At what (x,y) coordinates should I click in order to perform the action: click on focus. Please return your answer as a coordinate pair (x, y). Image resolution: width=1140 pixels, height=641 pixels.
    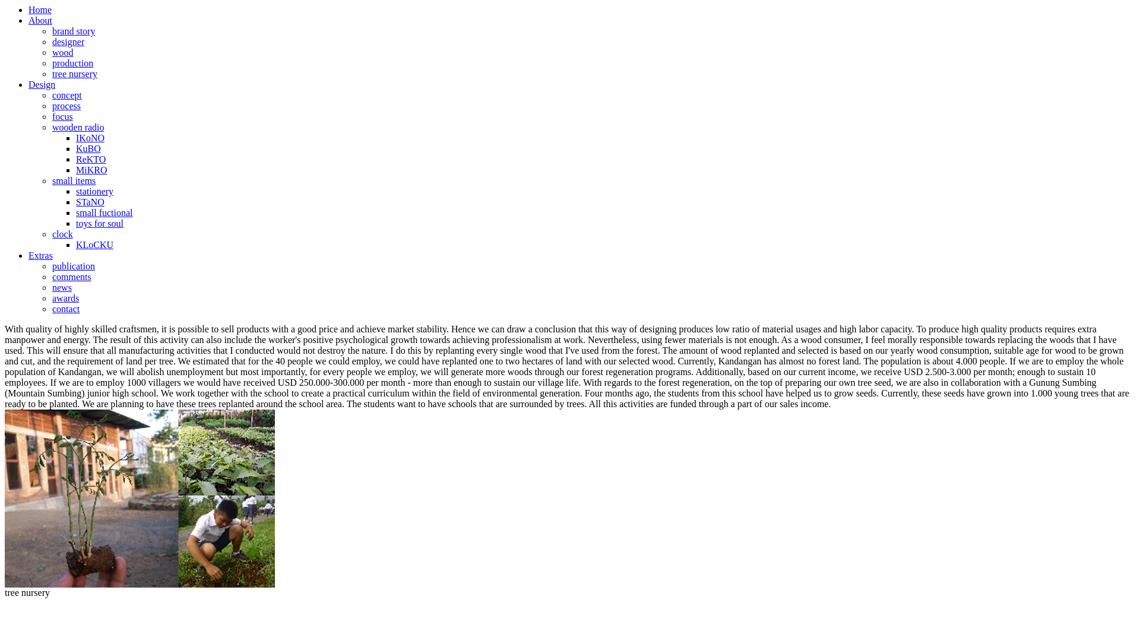
    Looking at the image, I should click on (62, 116).